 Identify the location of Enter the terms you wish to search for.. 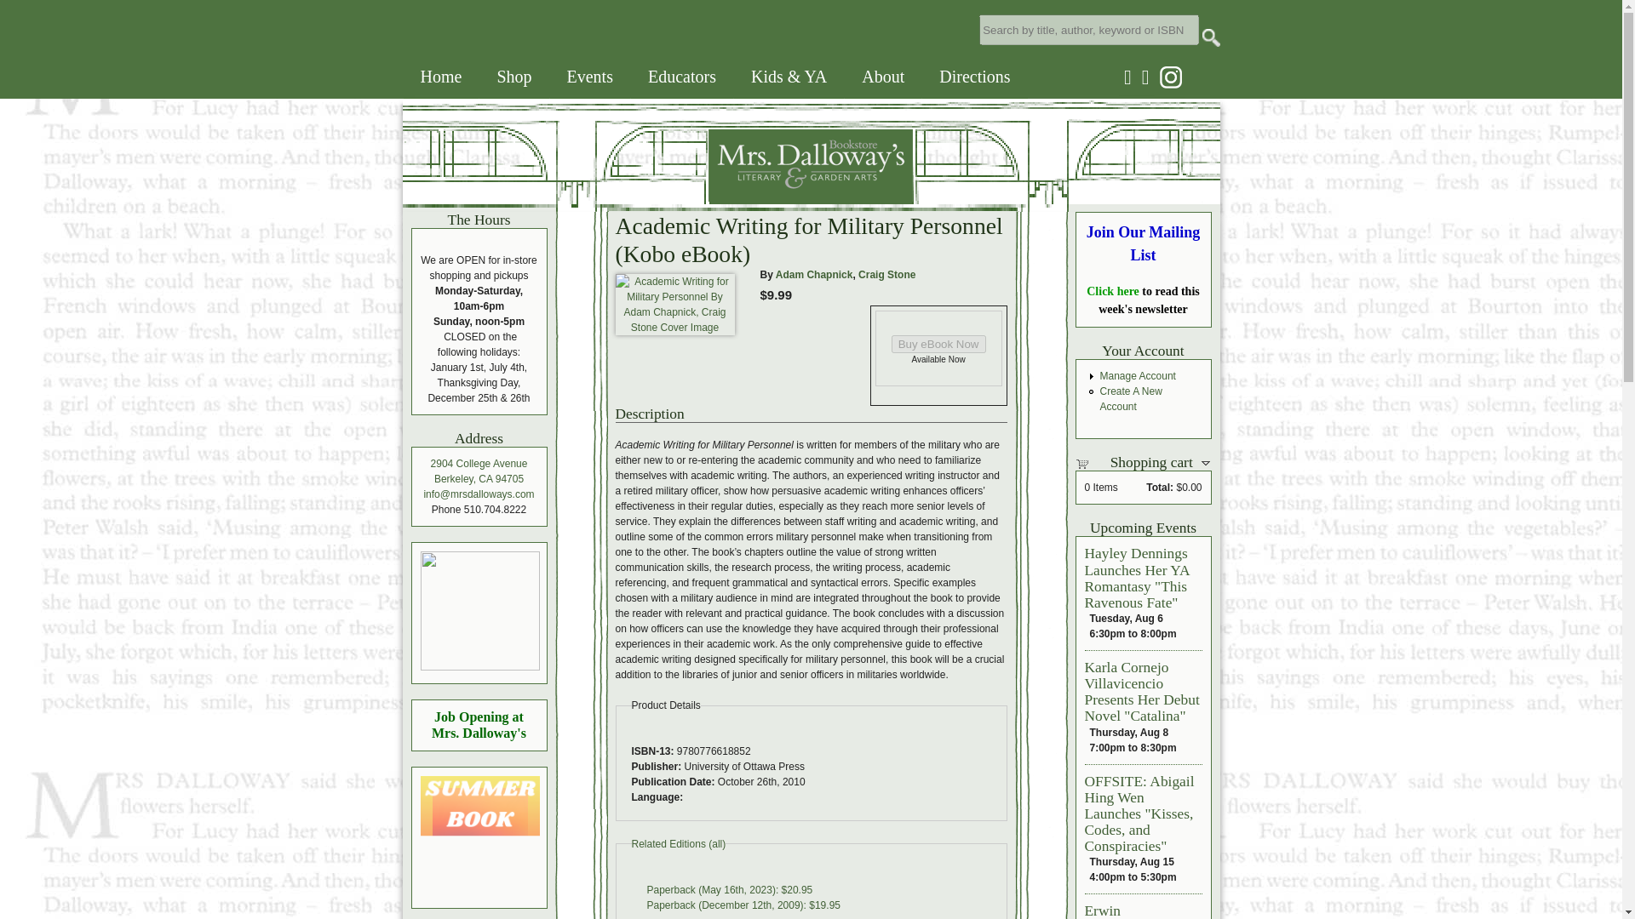
(1088, 29).